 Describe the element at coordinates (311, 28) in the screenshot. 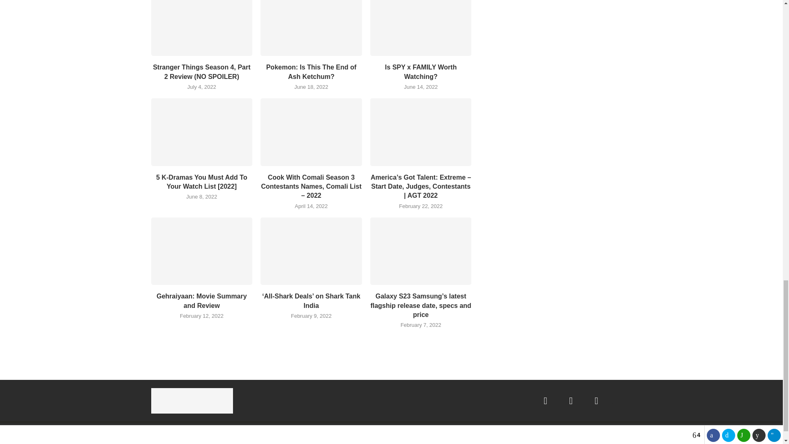

I see `Pokemon: Is This The End of Ash Ketchum?` at that location.